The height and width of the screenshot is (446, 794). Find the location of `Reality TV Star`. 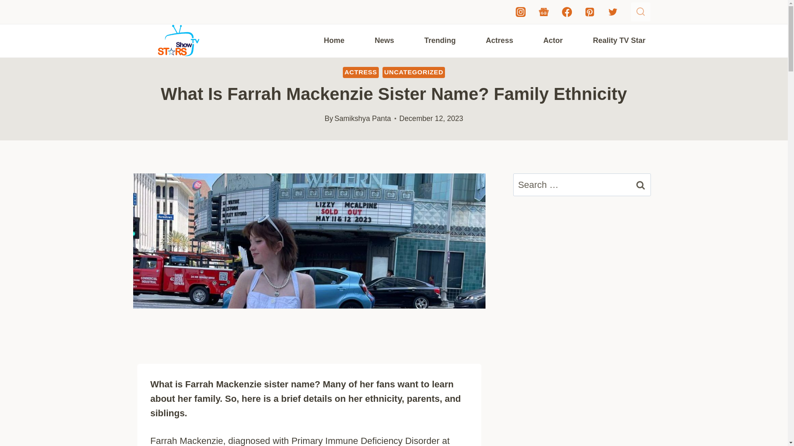

Reality TV Star is located at coordinates (619, 40).